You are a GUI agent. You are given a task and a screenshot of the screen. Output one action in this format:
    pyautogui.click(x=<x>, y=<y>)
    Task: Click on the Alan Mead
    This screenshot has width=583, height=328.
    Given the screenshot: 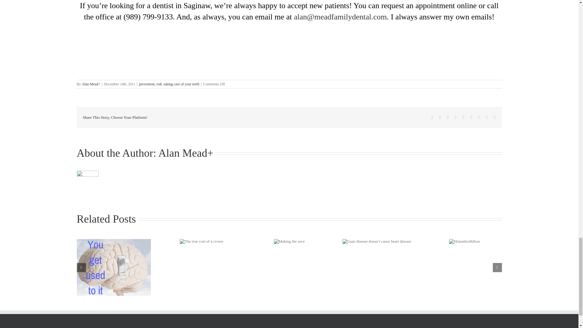 What is the action you would take?
    pyautogui.click(x=183, y=153)
    